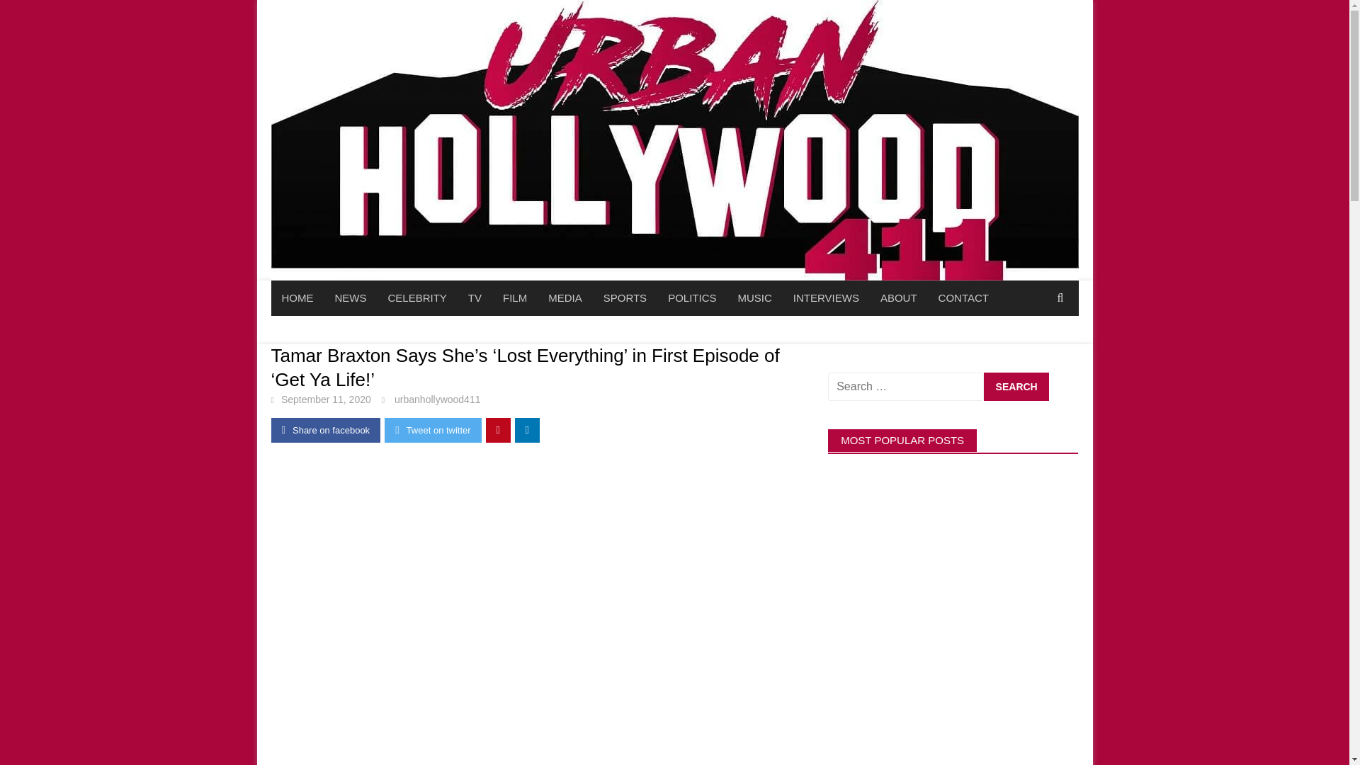 The width and height of the screenshot is (1360, 765). I want to click on CONTACT, so click(963, 298).